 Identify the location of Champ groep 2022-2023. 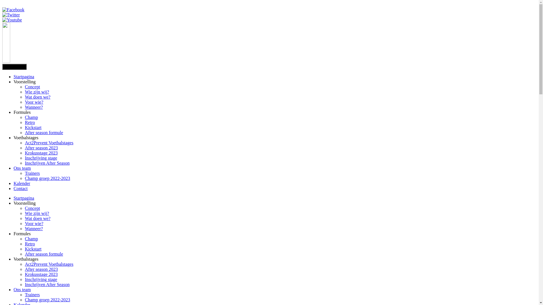
(48, 300).